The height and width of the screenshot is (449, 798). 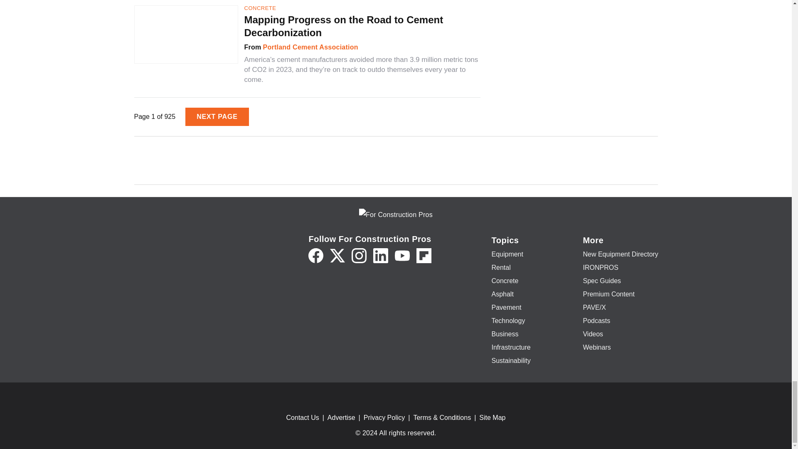 I want to click on LinkedIn icon, so click(x=381, y=255).